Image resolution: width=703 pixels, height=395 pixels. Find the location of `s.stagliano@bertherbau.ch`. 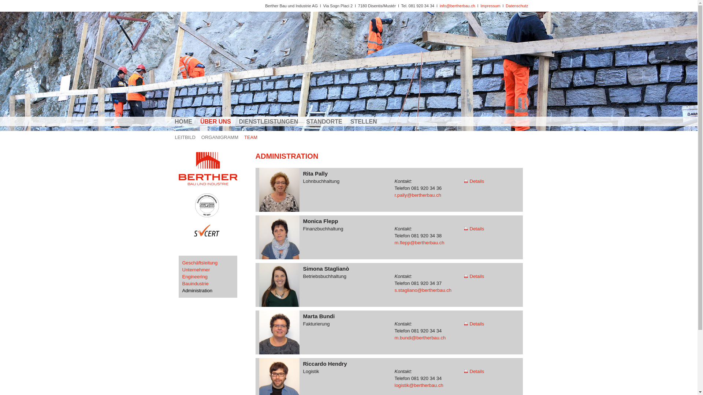

s.stagliano@bertherbau.ch is located at coordinates (423, 290).